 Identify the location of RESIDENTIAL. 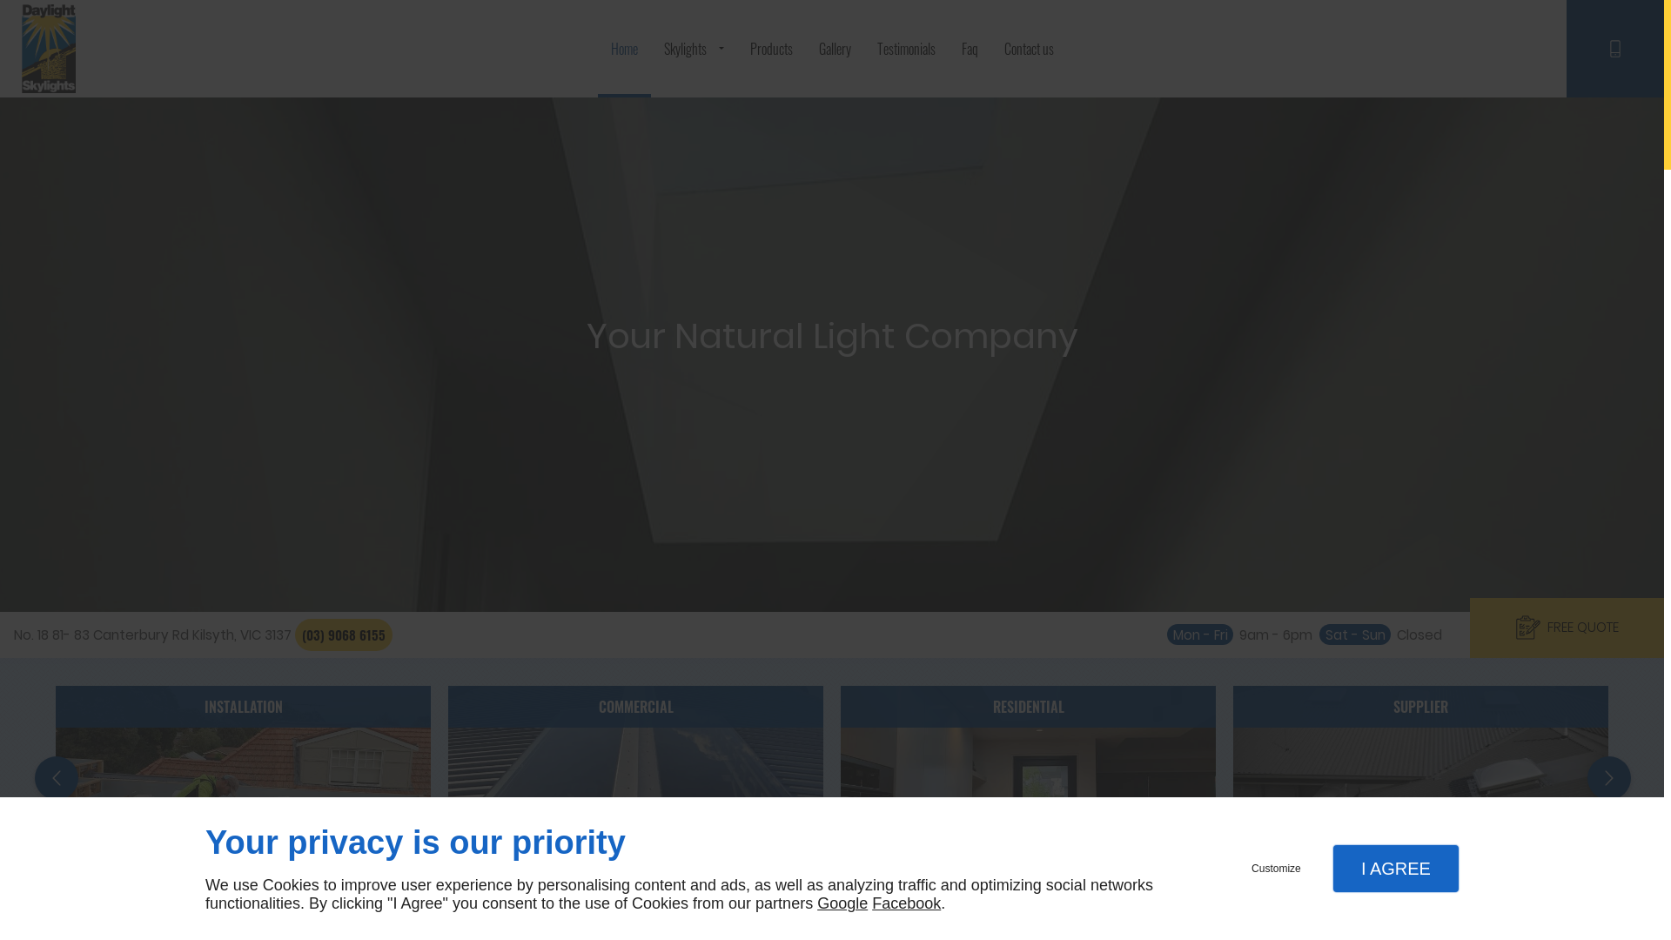
(1029, 783).